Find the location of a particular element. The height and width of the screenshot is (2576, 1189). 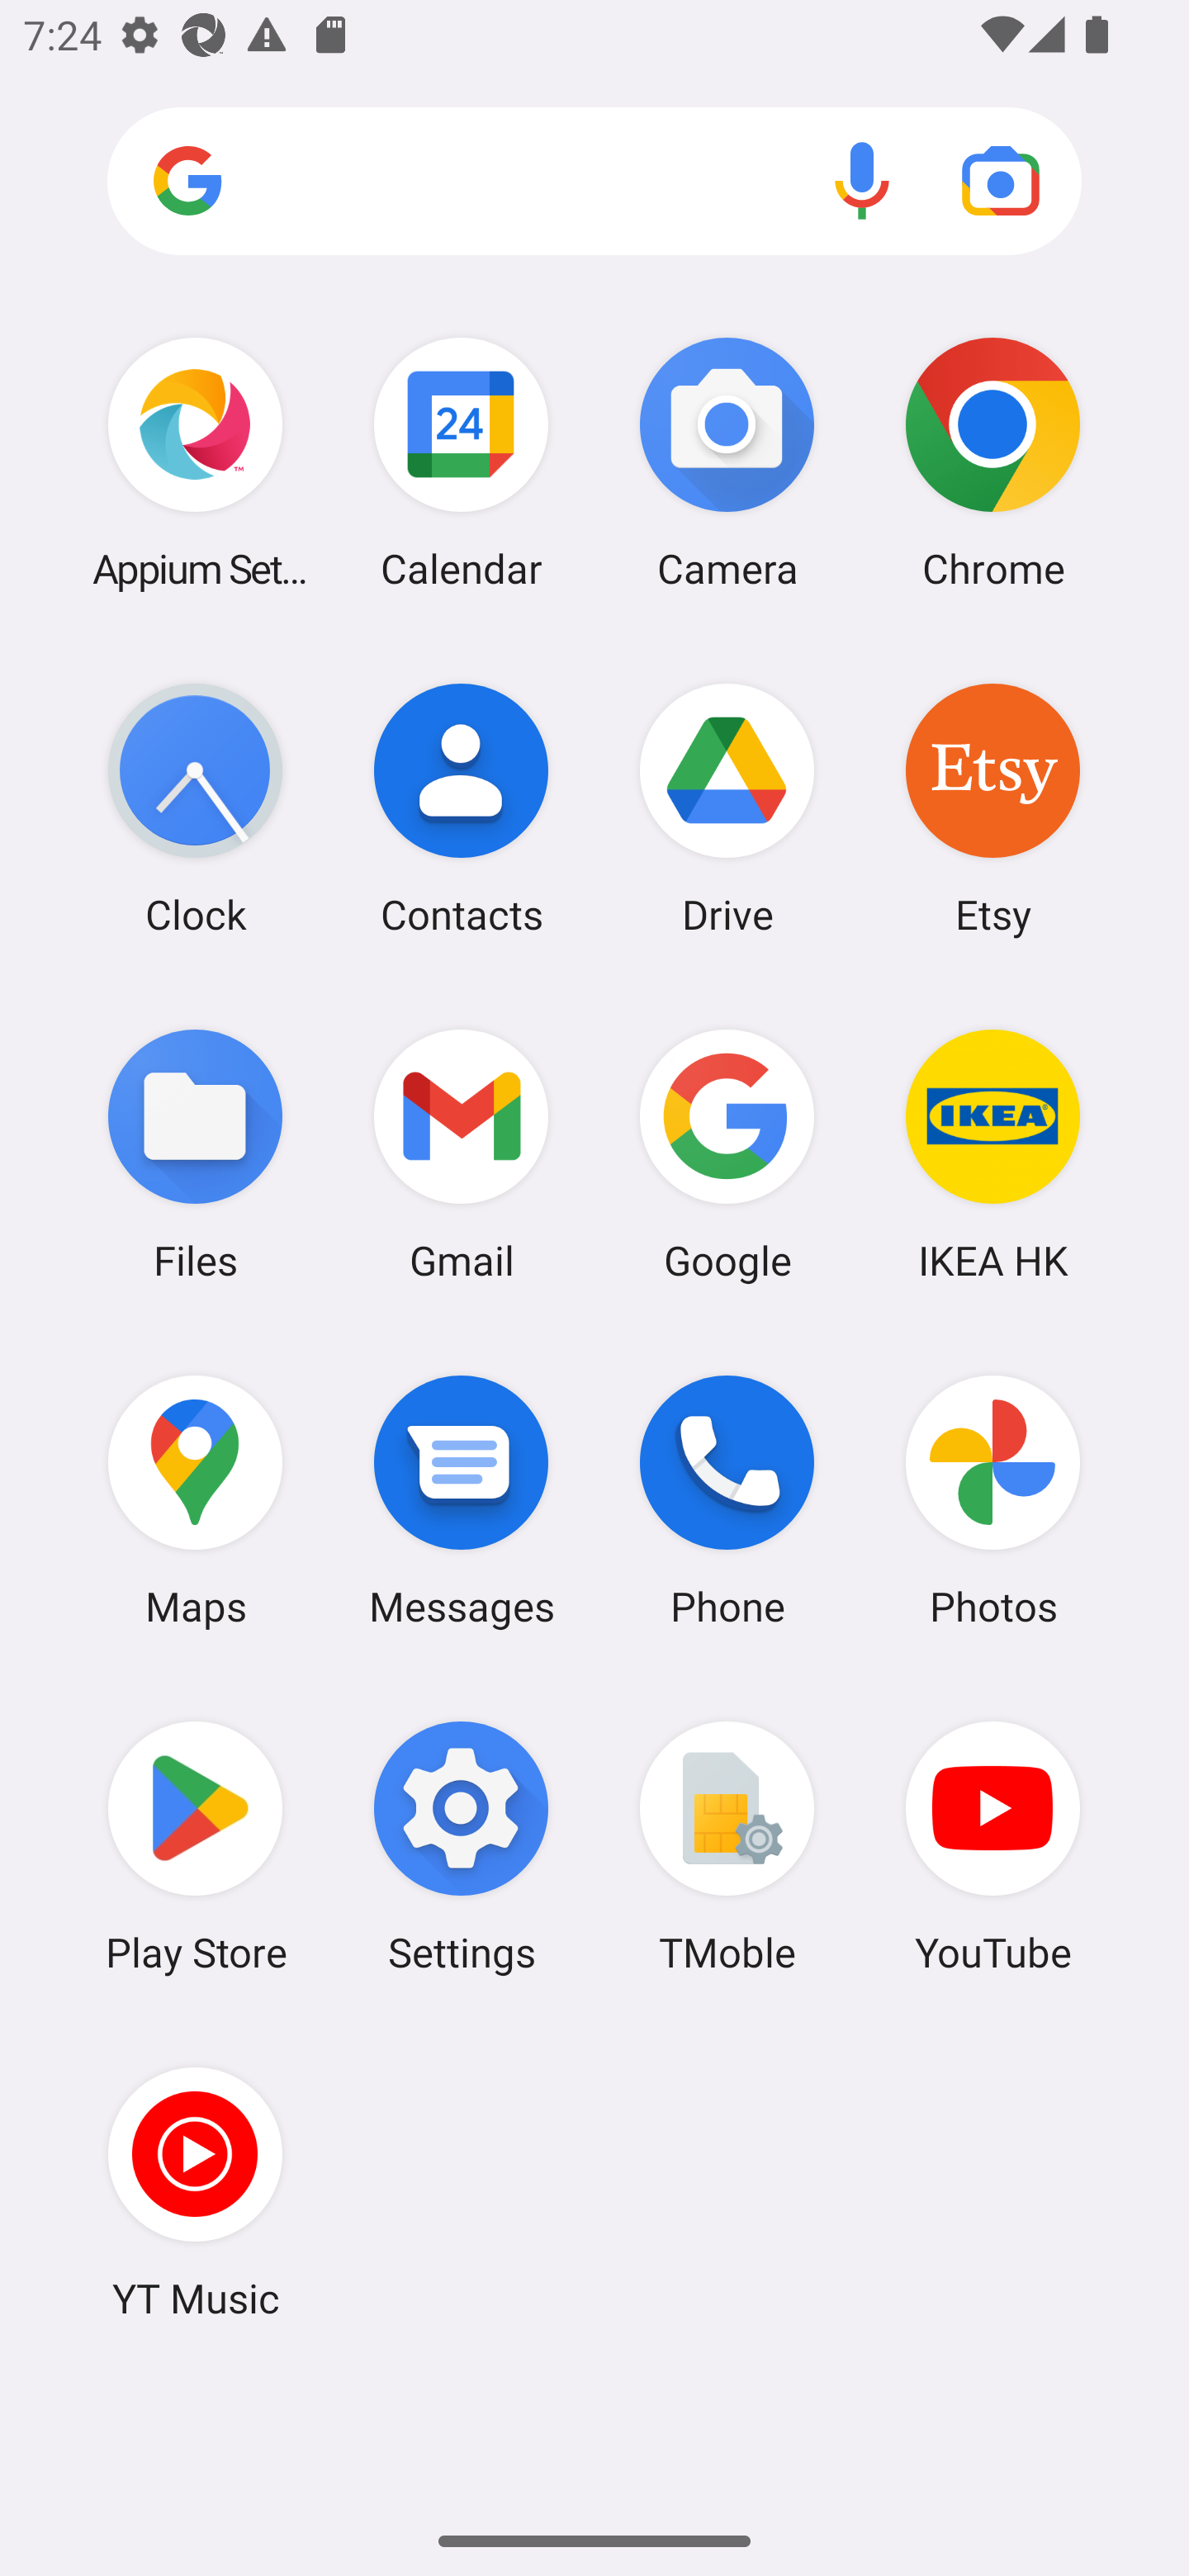

Settings is located at coordinates (461, 1847).